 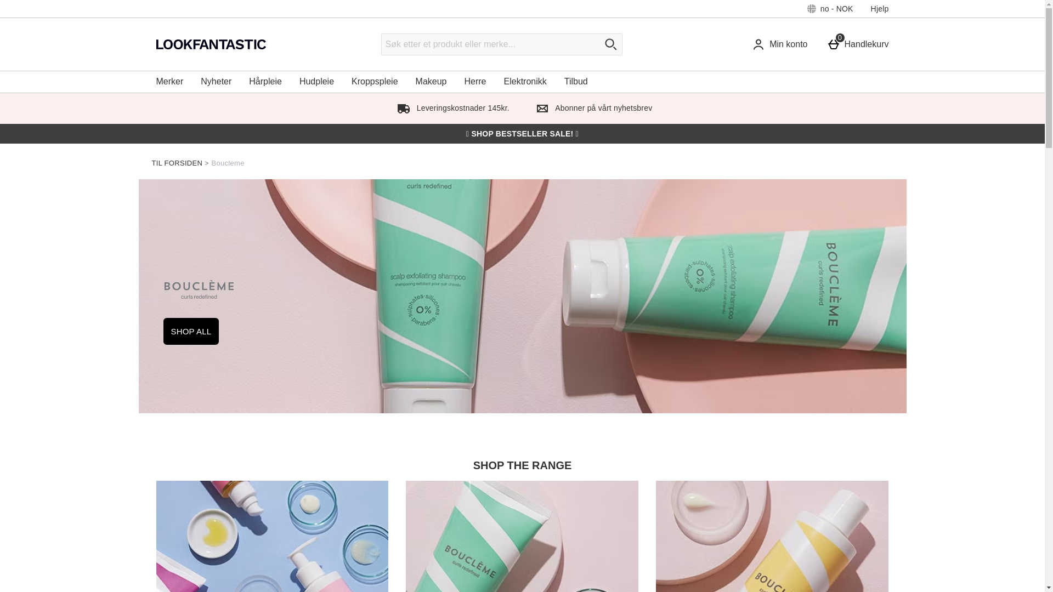 What do you see at coordinates (830, 9) in the screenshot?
I see `no - NOK` at bounding box center [830, 9].